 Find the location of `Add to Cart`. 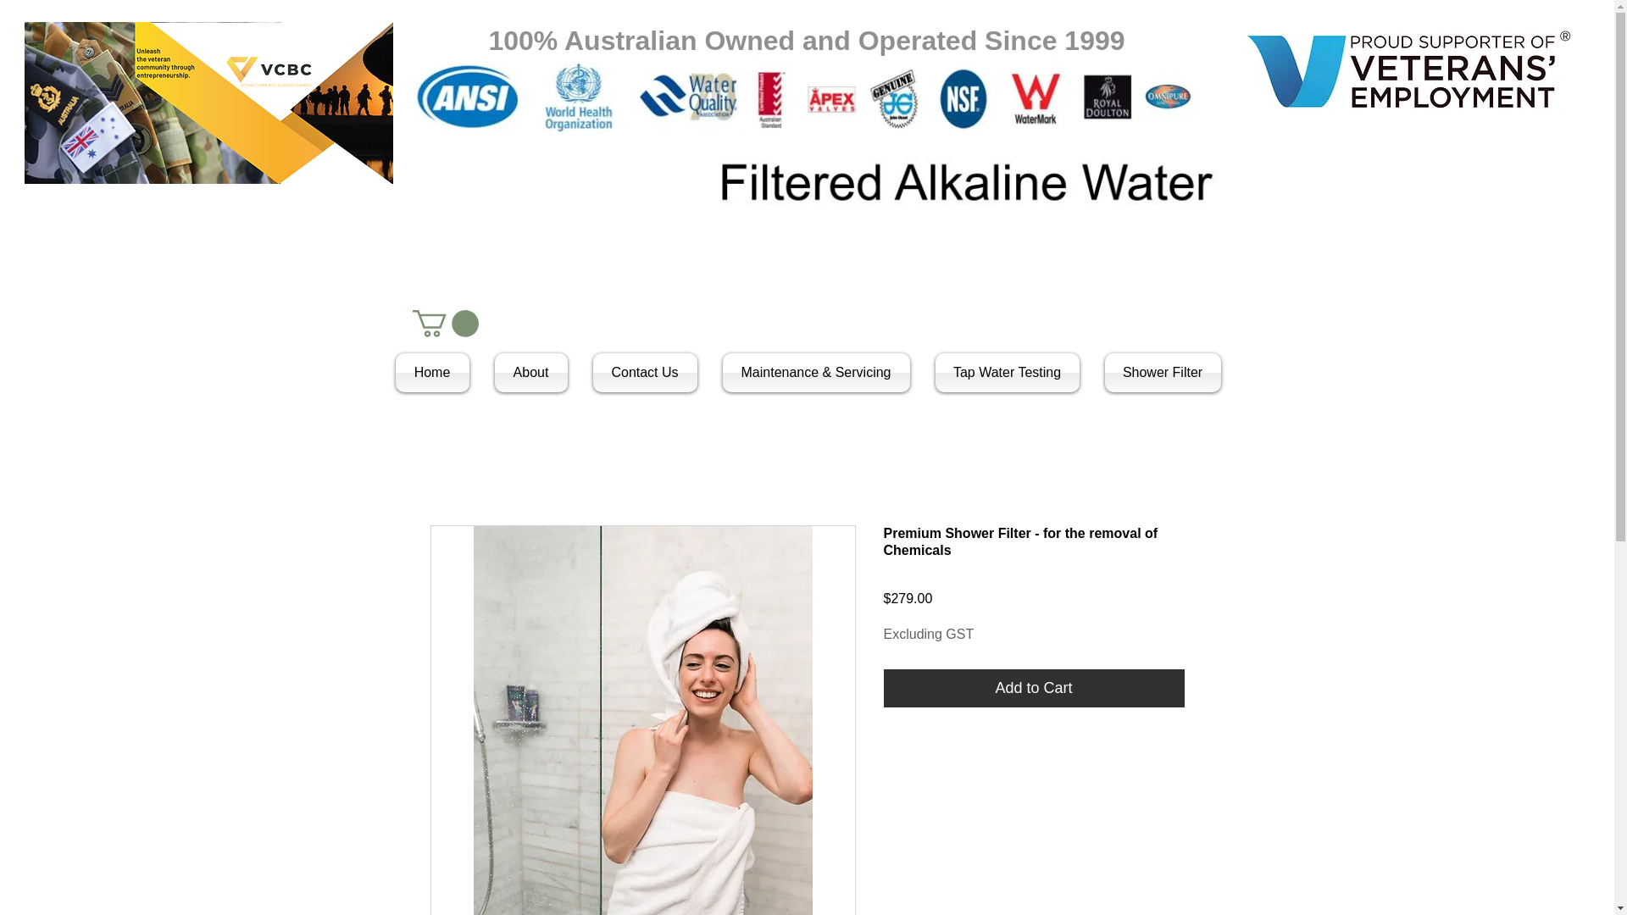

Add to Cart is located at coordinates (1034, 688).